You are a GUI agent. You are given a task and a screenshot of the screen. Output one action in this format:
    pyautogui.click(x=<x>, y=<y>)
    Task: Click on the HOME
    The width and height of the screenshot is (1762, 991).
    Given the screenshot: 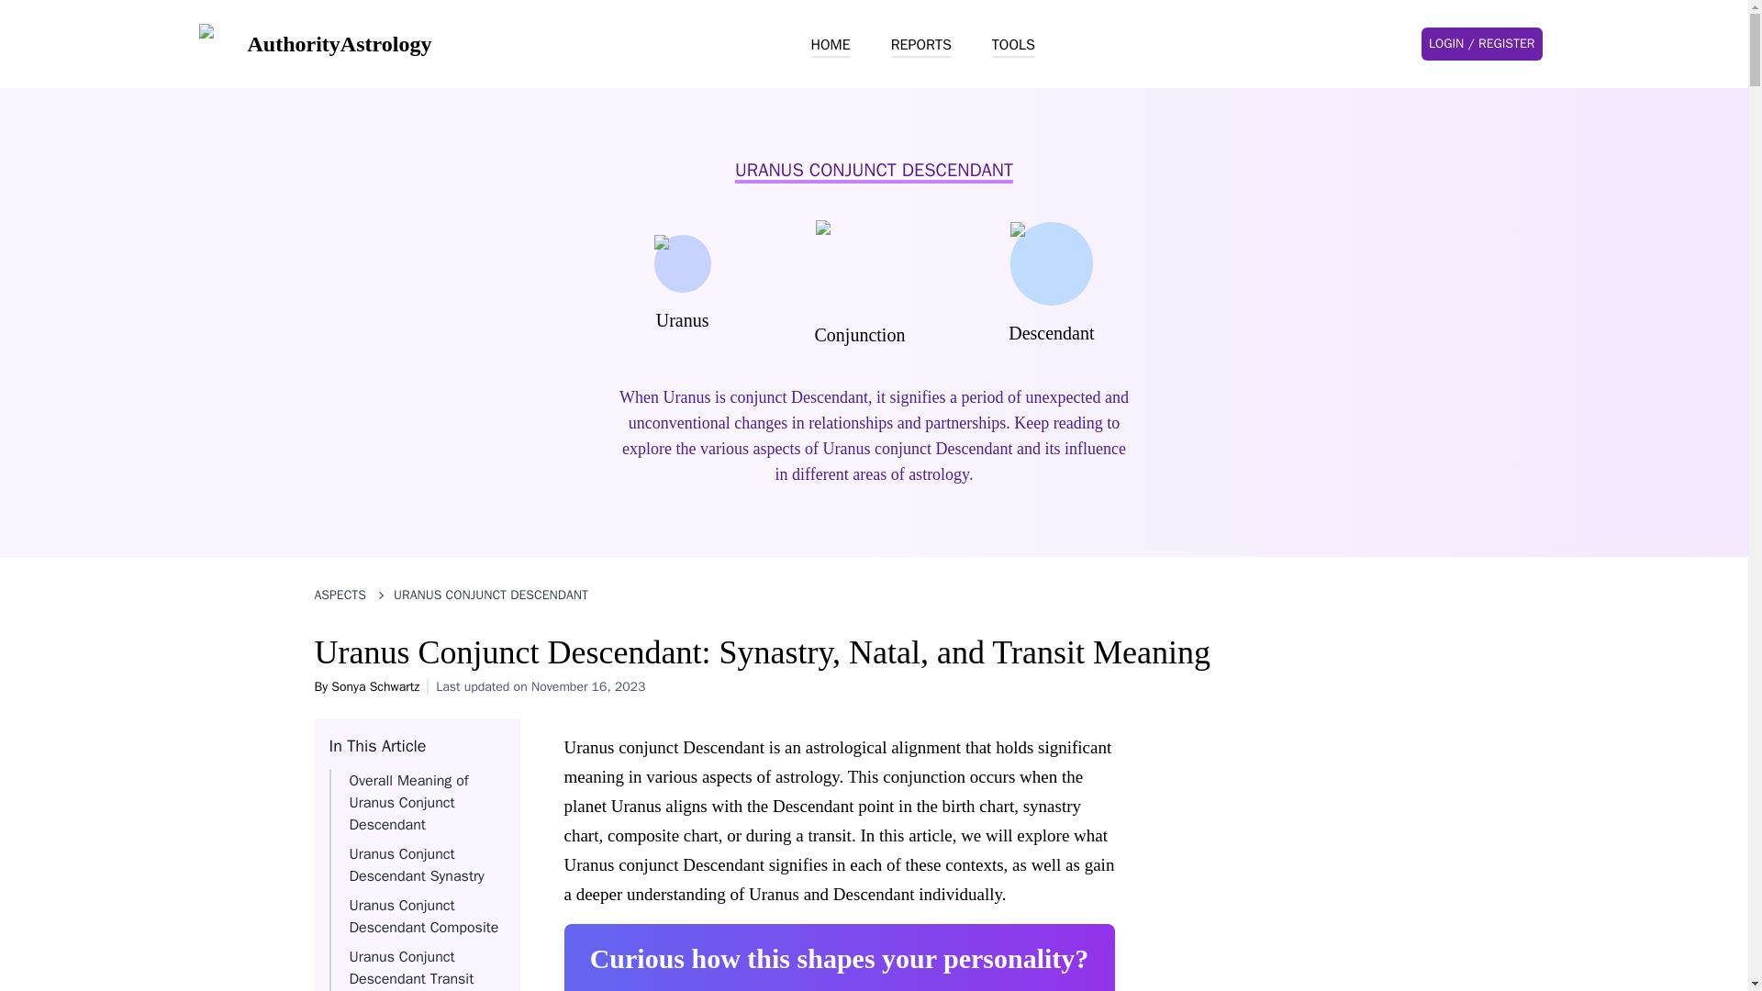 What is the action you would take?
    pyautogui.click(x=831, y=45)
    